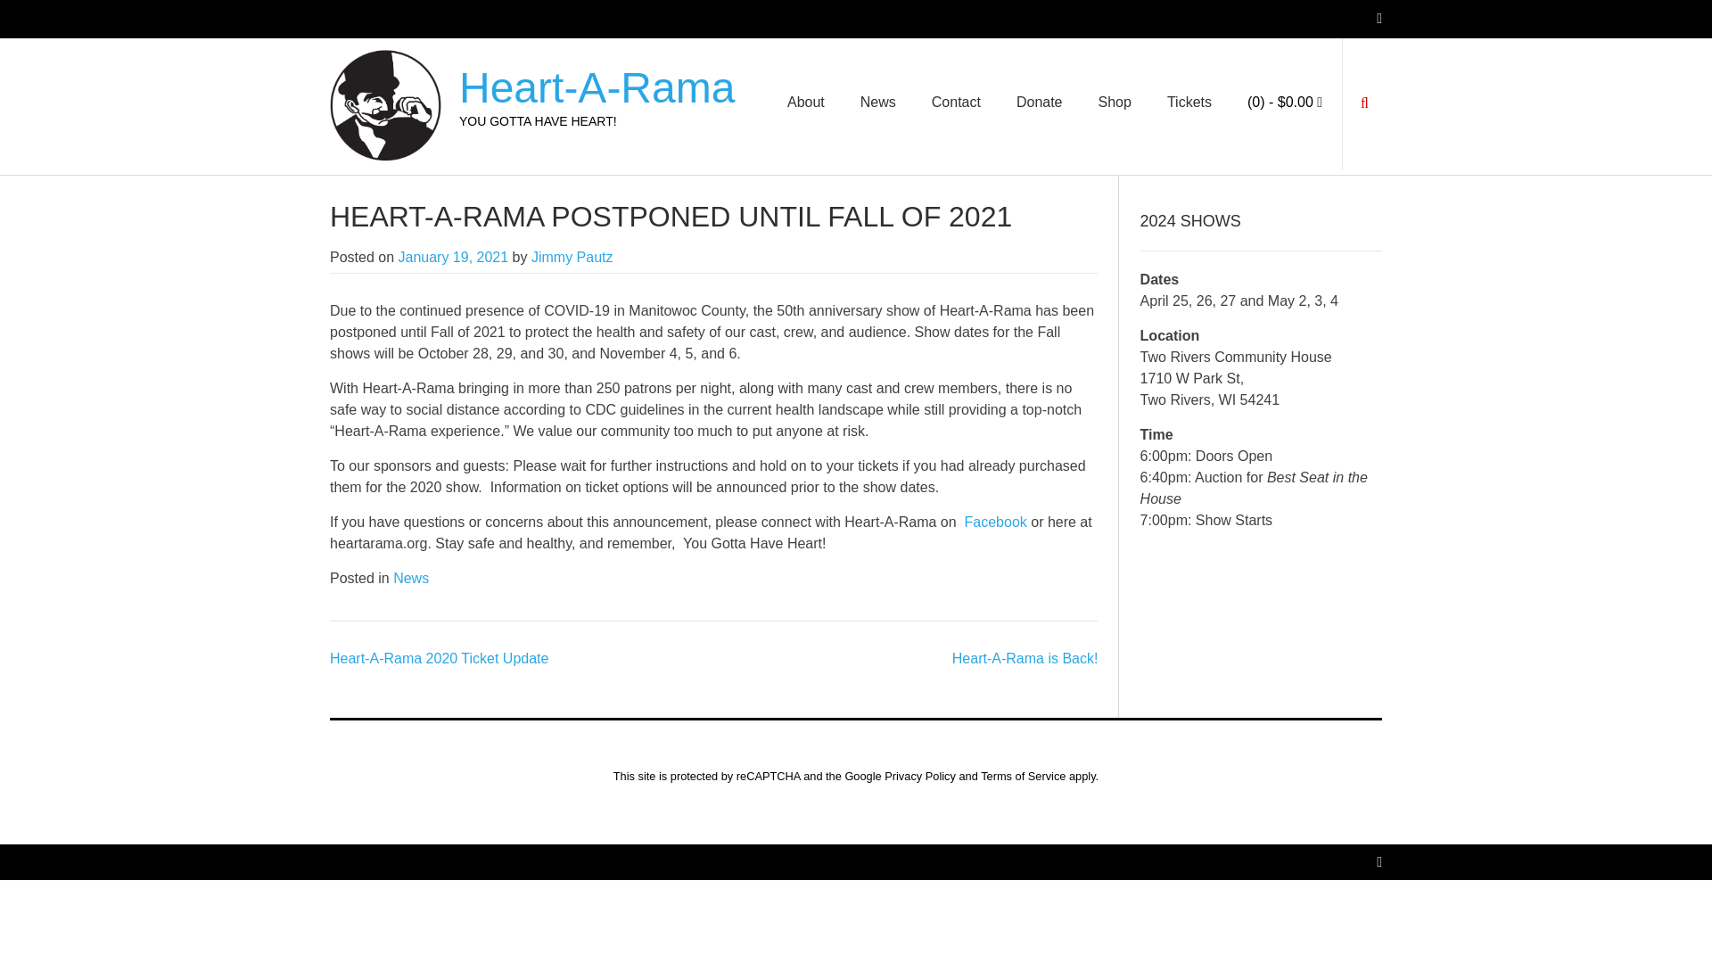  I want to click on View your shopping cart, so click(1284, 102).